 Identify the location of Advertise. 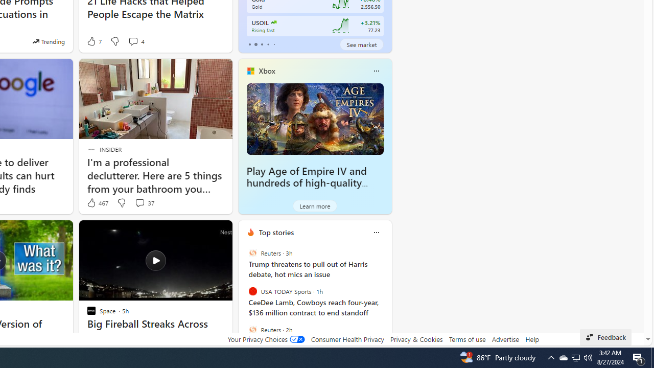
(506, 339).